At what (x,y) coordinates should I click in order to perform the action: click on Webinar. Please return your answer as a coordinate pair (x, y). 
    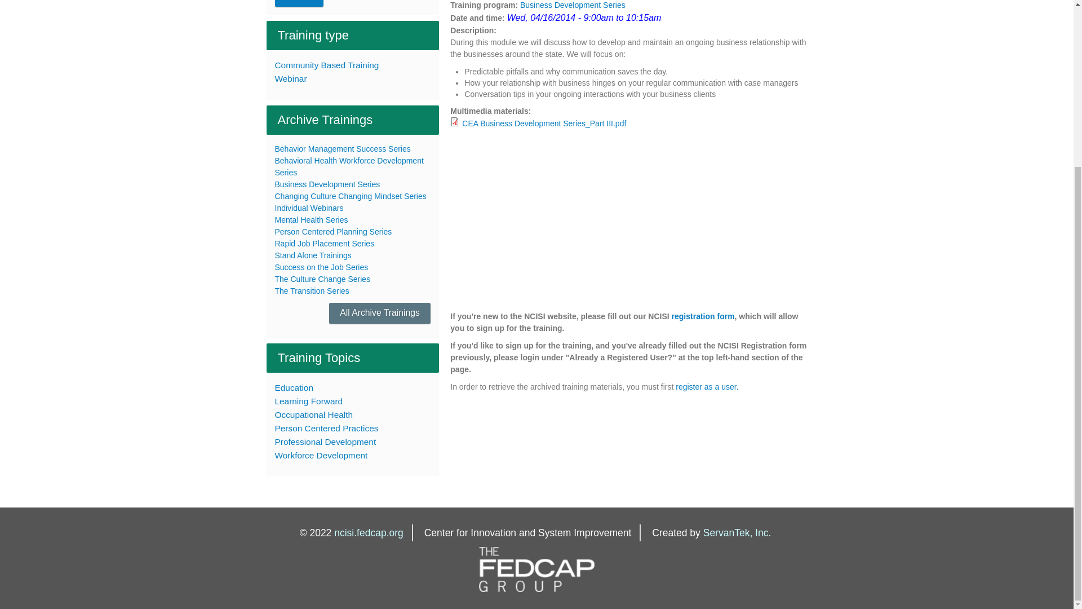
    Looking at the image, I should click on (353, 79).